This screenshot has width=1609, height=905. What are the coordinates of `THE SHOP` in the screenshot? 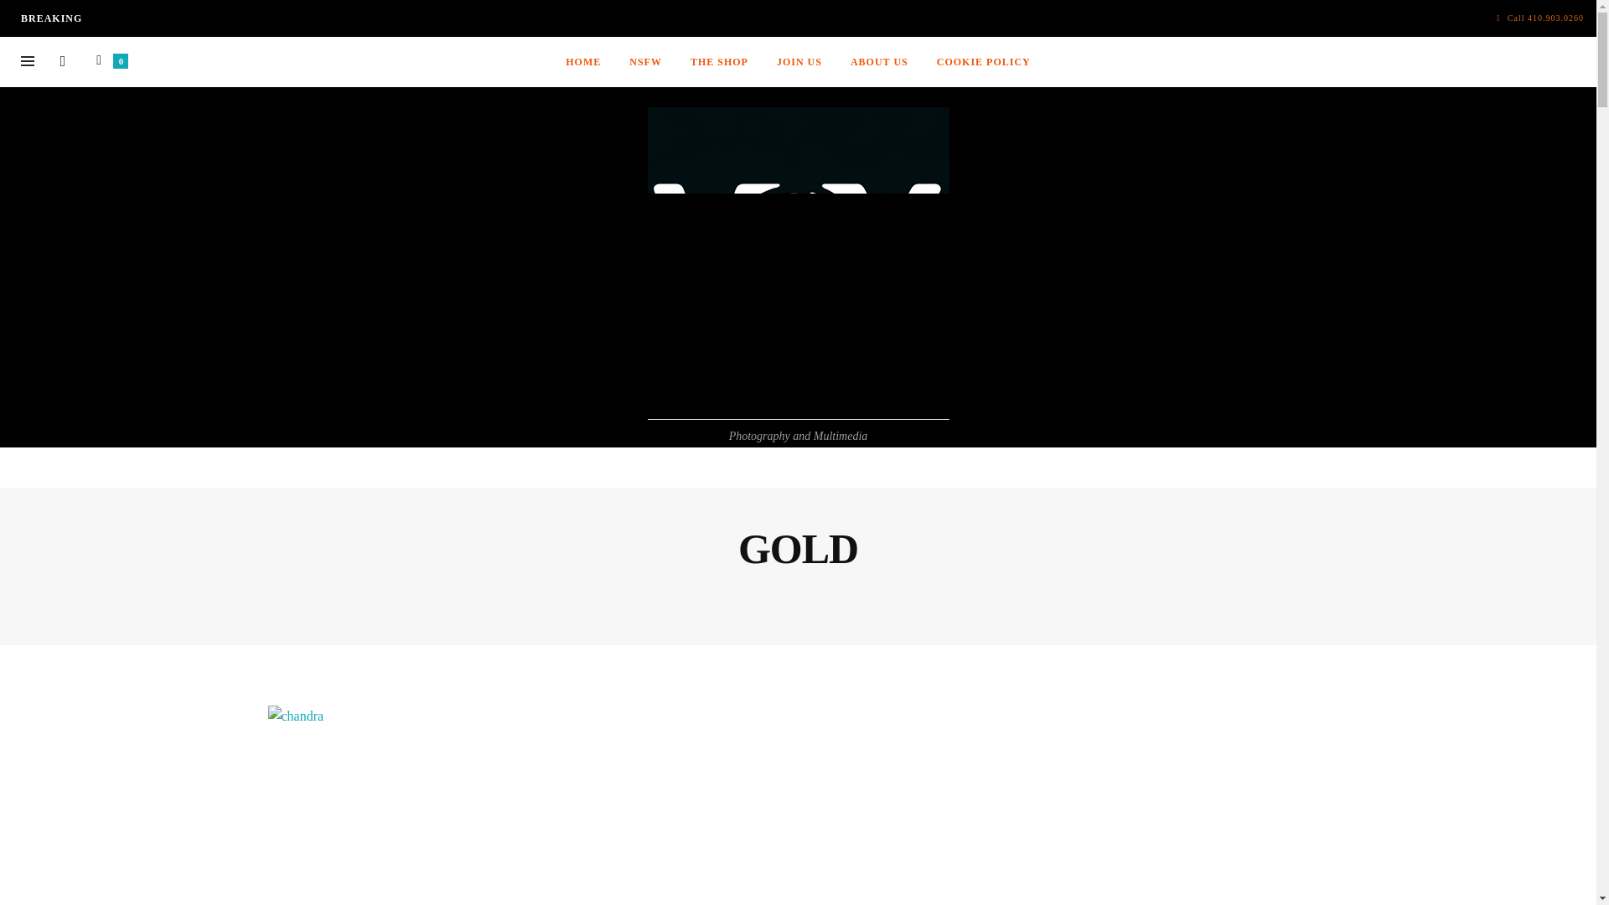 It's located at (719, 62).